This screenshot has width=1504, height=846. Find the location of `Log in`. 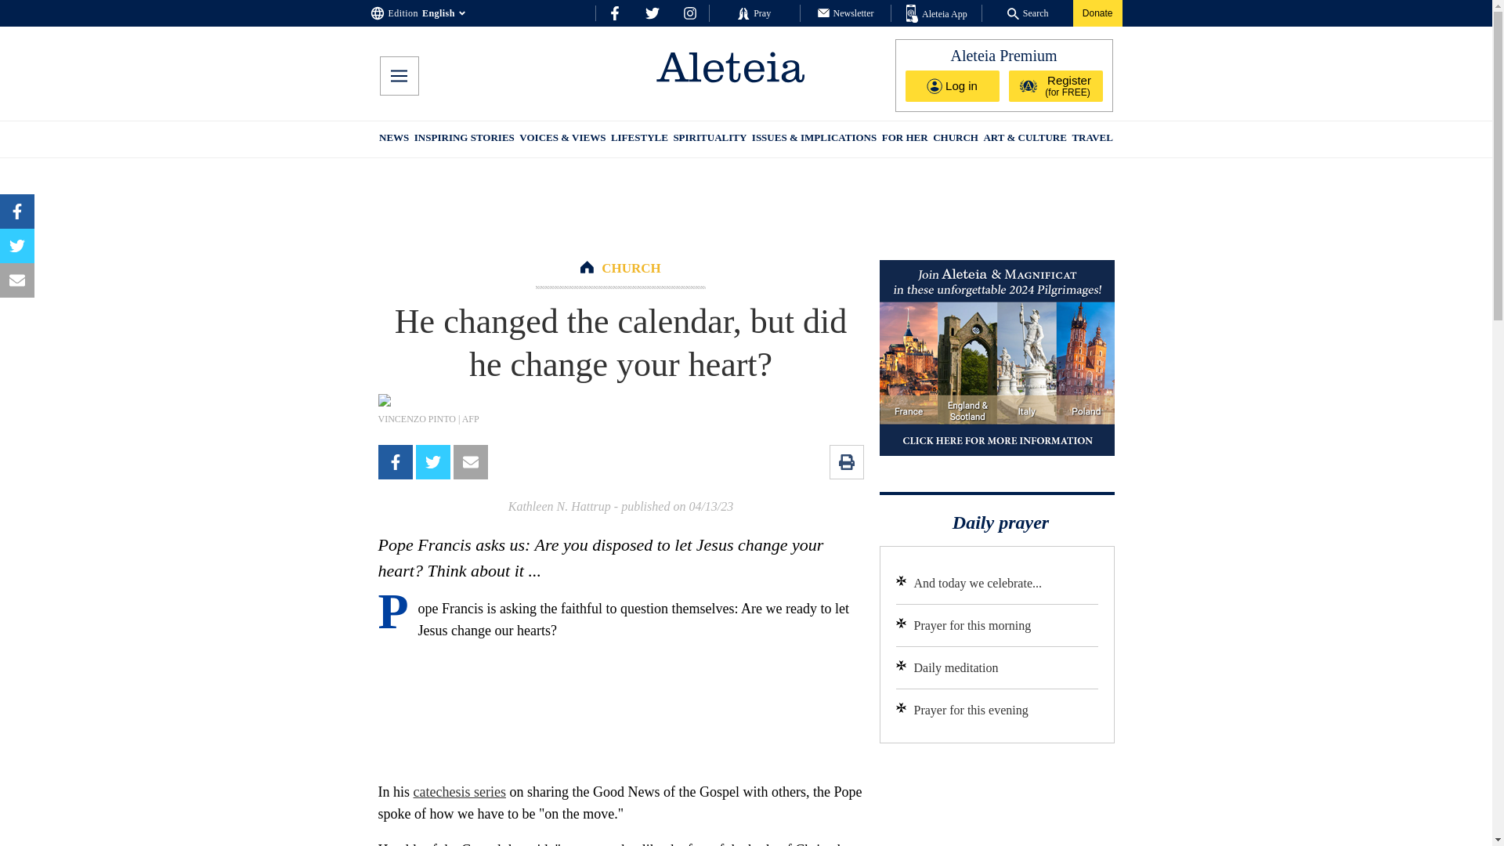

Log in is located at coordinates (953, 85).